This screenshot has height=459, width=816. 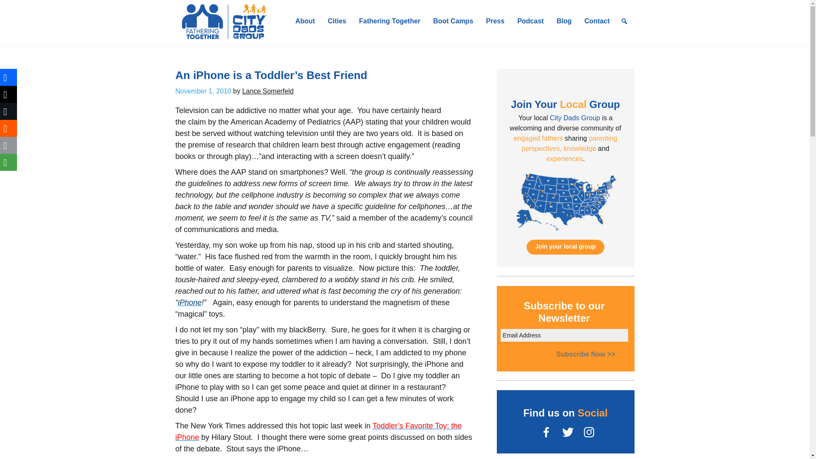 I want to click on Contact, so click(x=597, y=21).